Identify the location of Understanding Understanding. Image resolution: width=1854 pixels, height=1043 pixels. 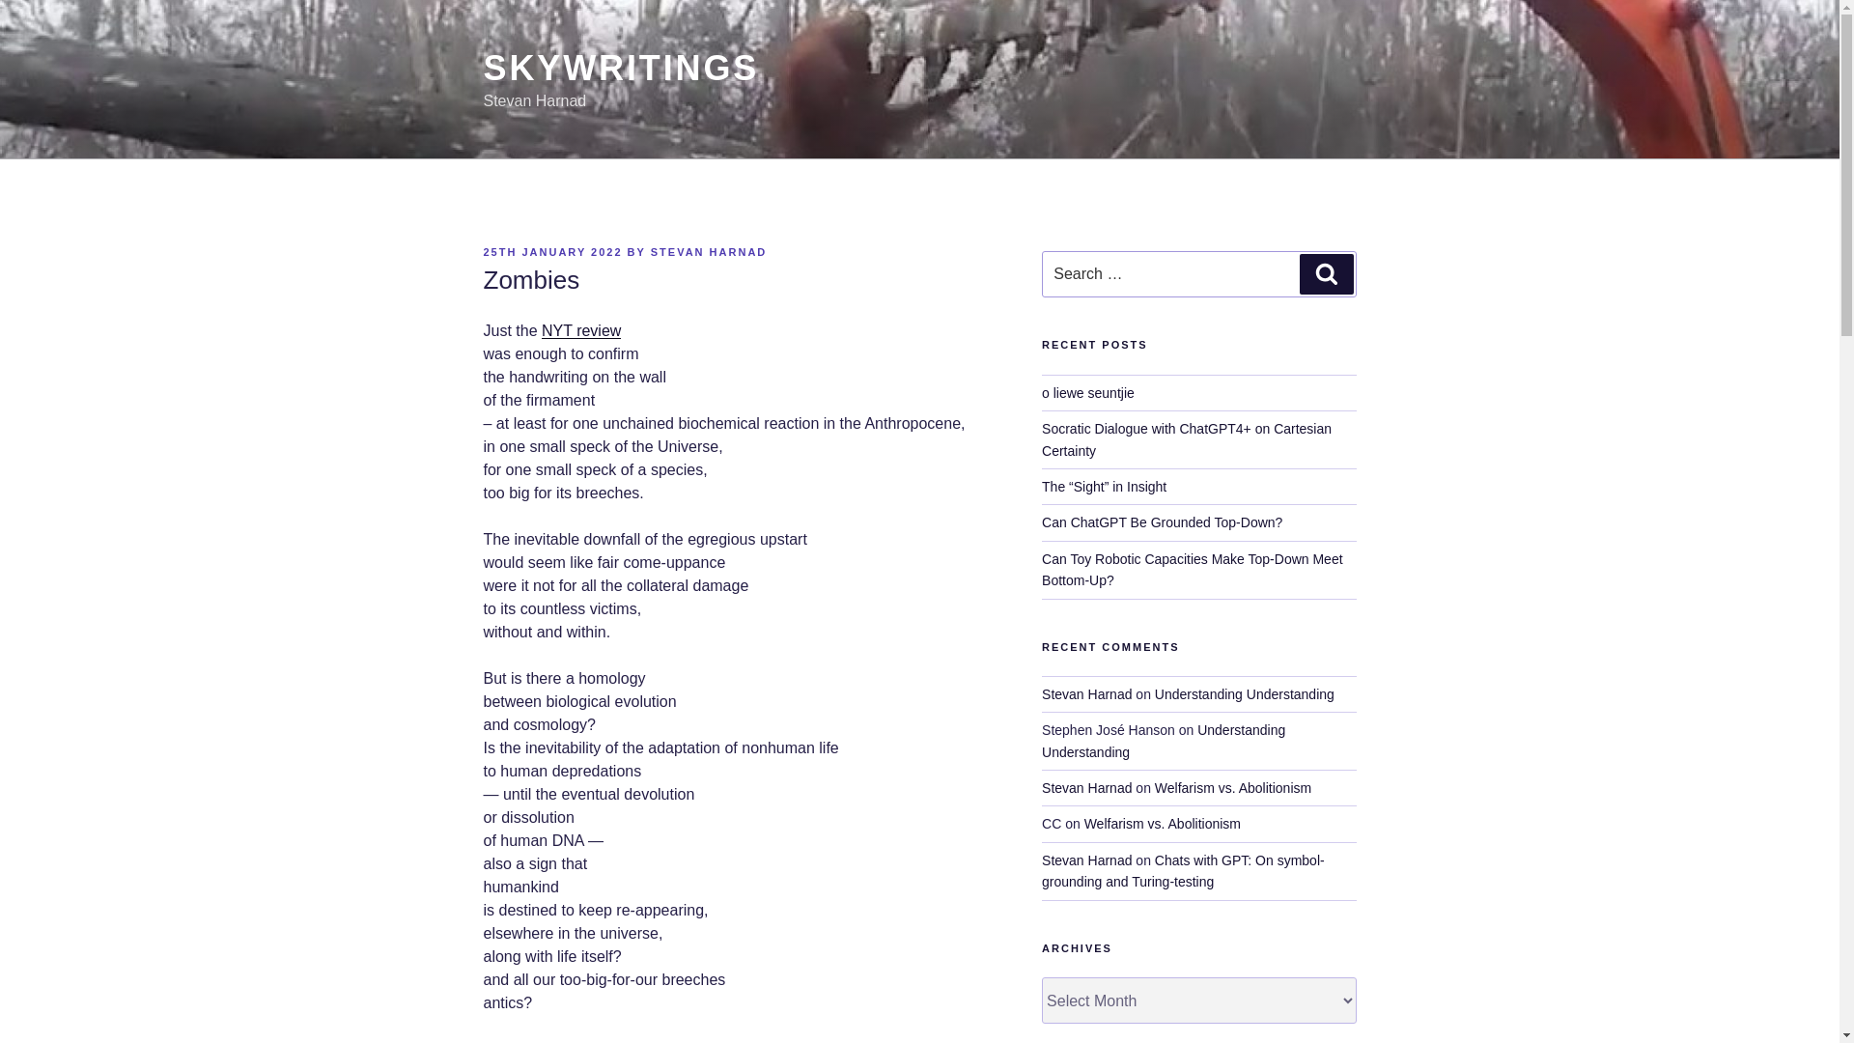
(1245, 693).